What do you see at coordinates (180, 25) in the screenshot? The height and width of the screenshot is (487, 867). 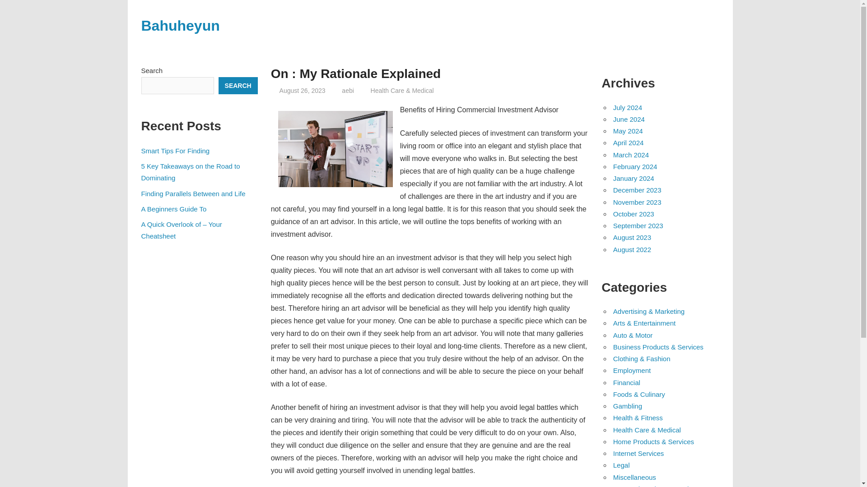 I see `Bahuheyun` at bounding box center [180, 25].